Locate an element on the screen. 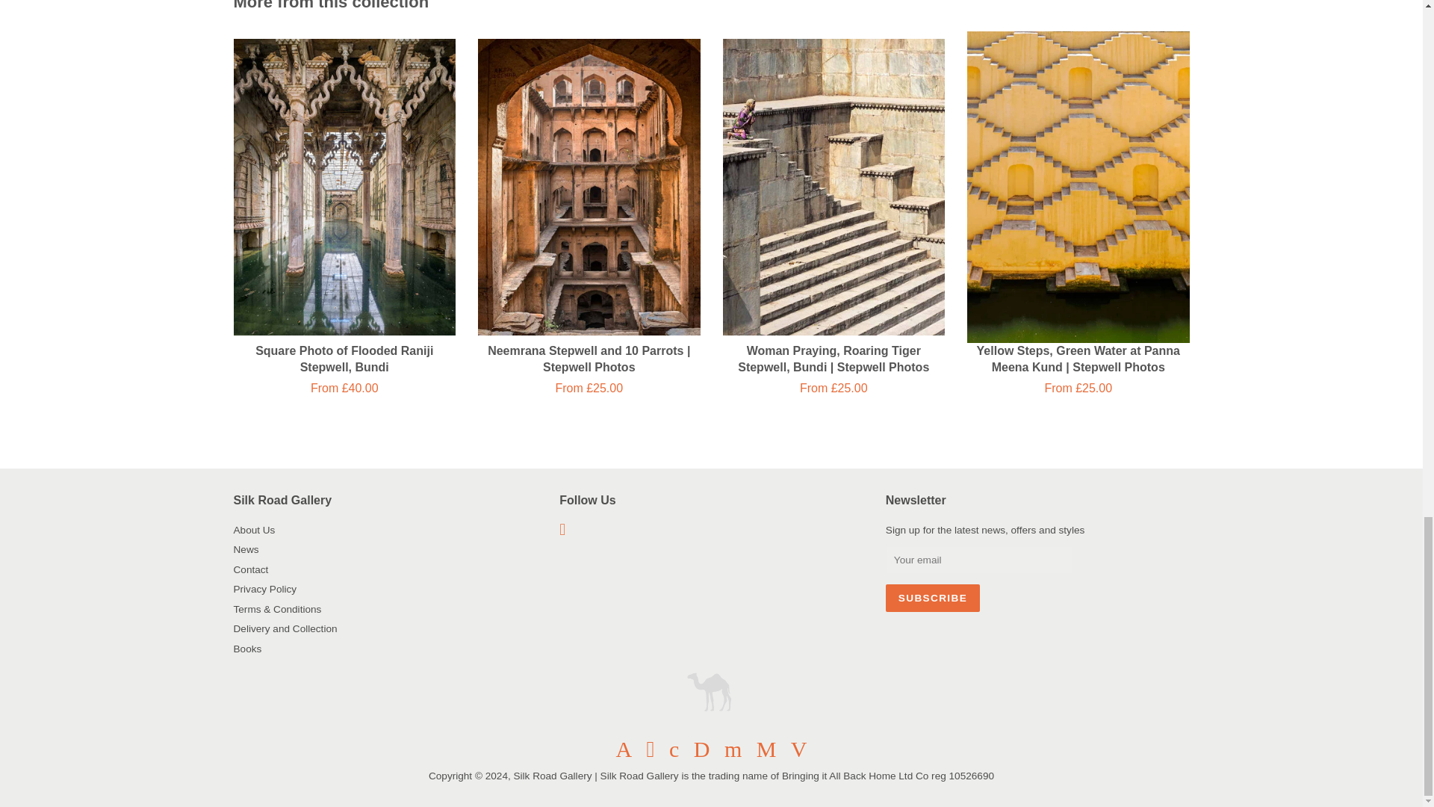  Subscribe is located at coordinates (932, 598).